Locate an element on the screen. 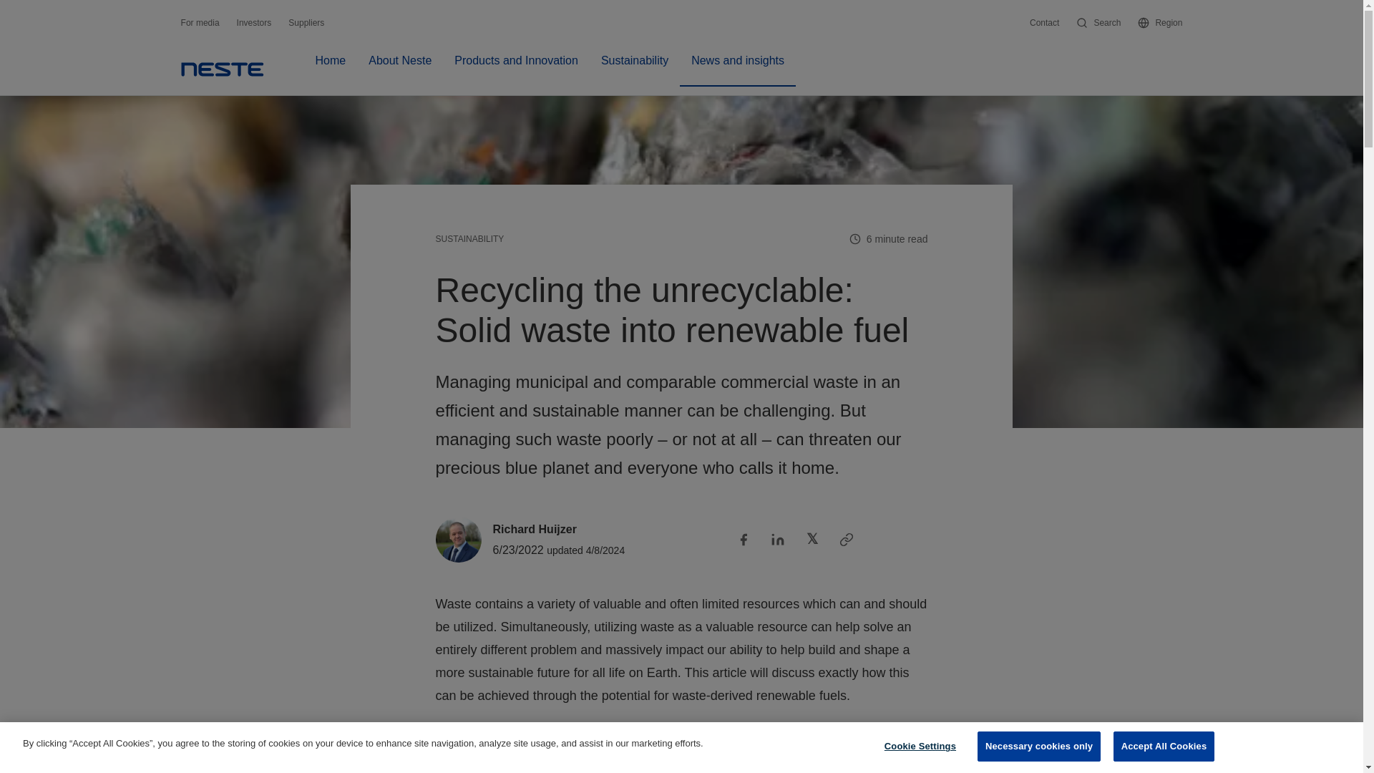 This screenshot has width=1374, height=773. Facebook is located at coordinates (743, 539).